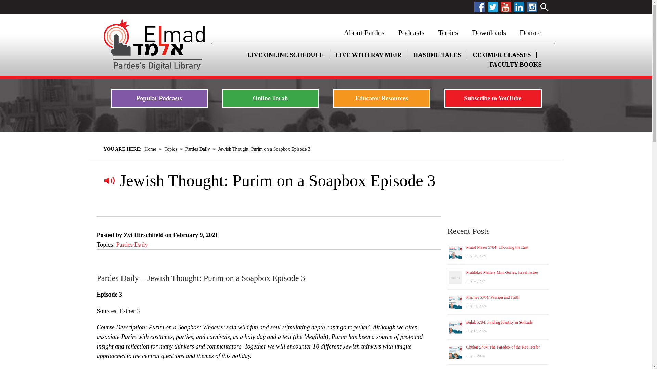  What do you see at coordinates (411, 33) in the screenshot?
I see `Podcasts` at bounding box center [411, 33].